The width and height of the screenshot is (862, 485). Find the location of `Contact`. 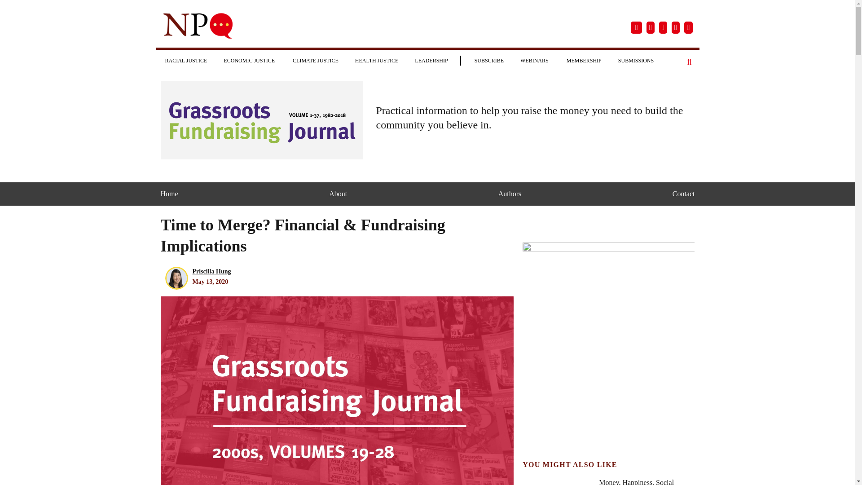

Contact is located at coordinates (683, 194).